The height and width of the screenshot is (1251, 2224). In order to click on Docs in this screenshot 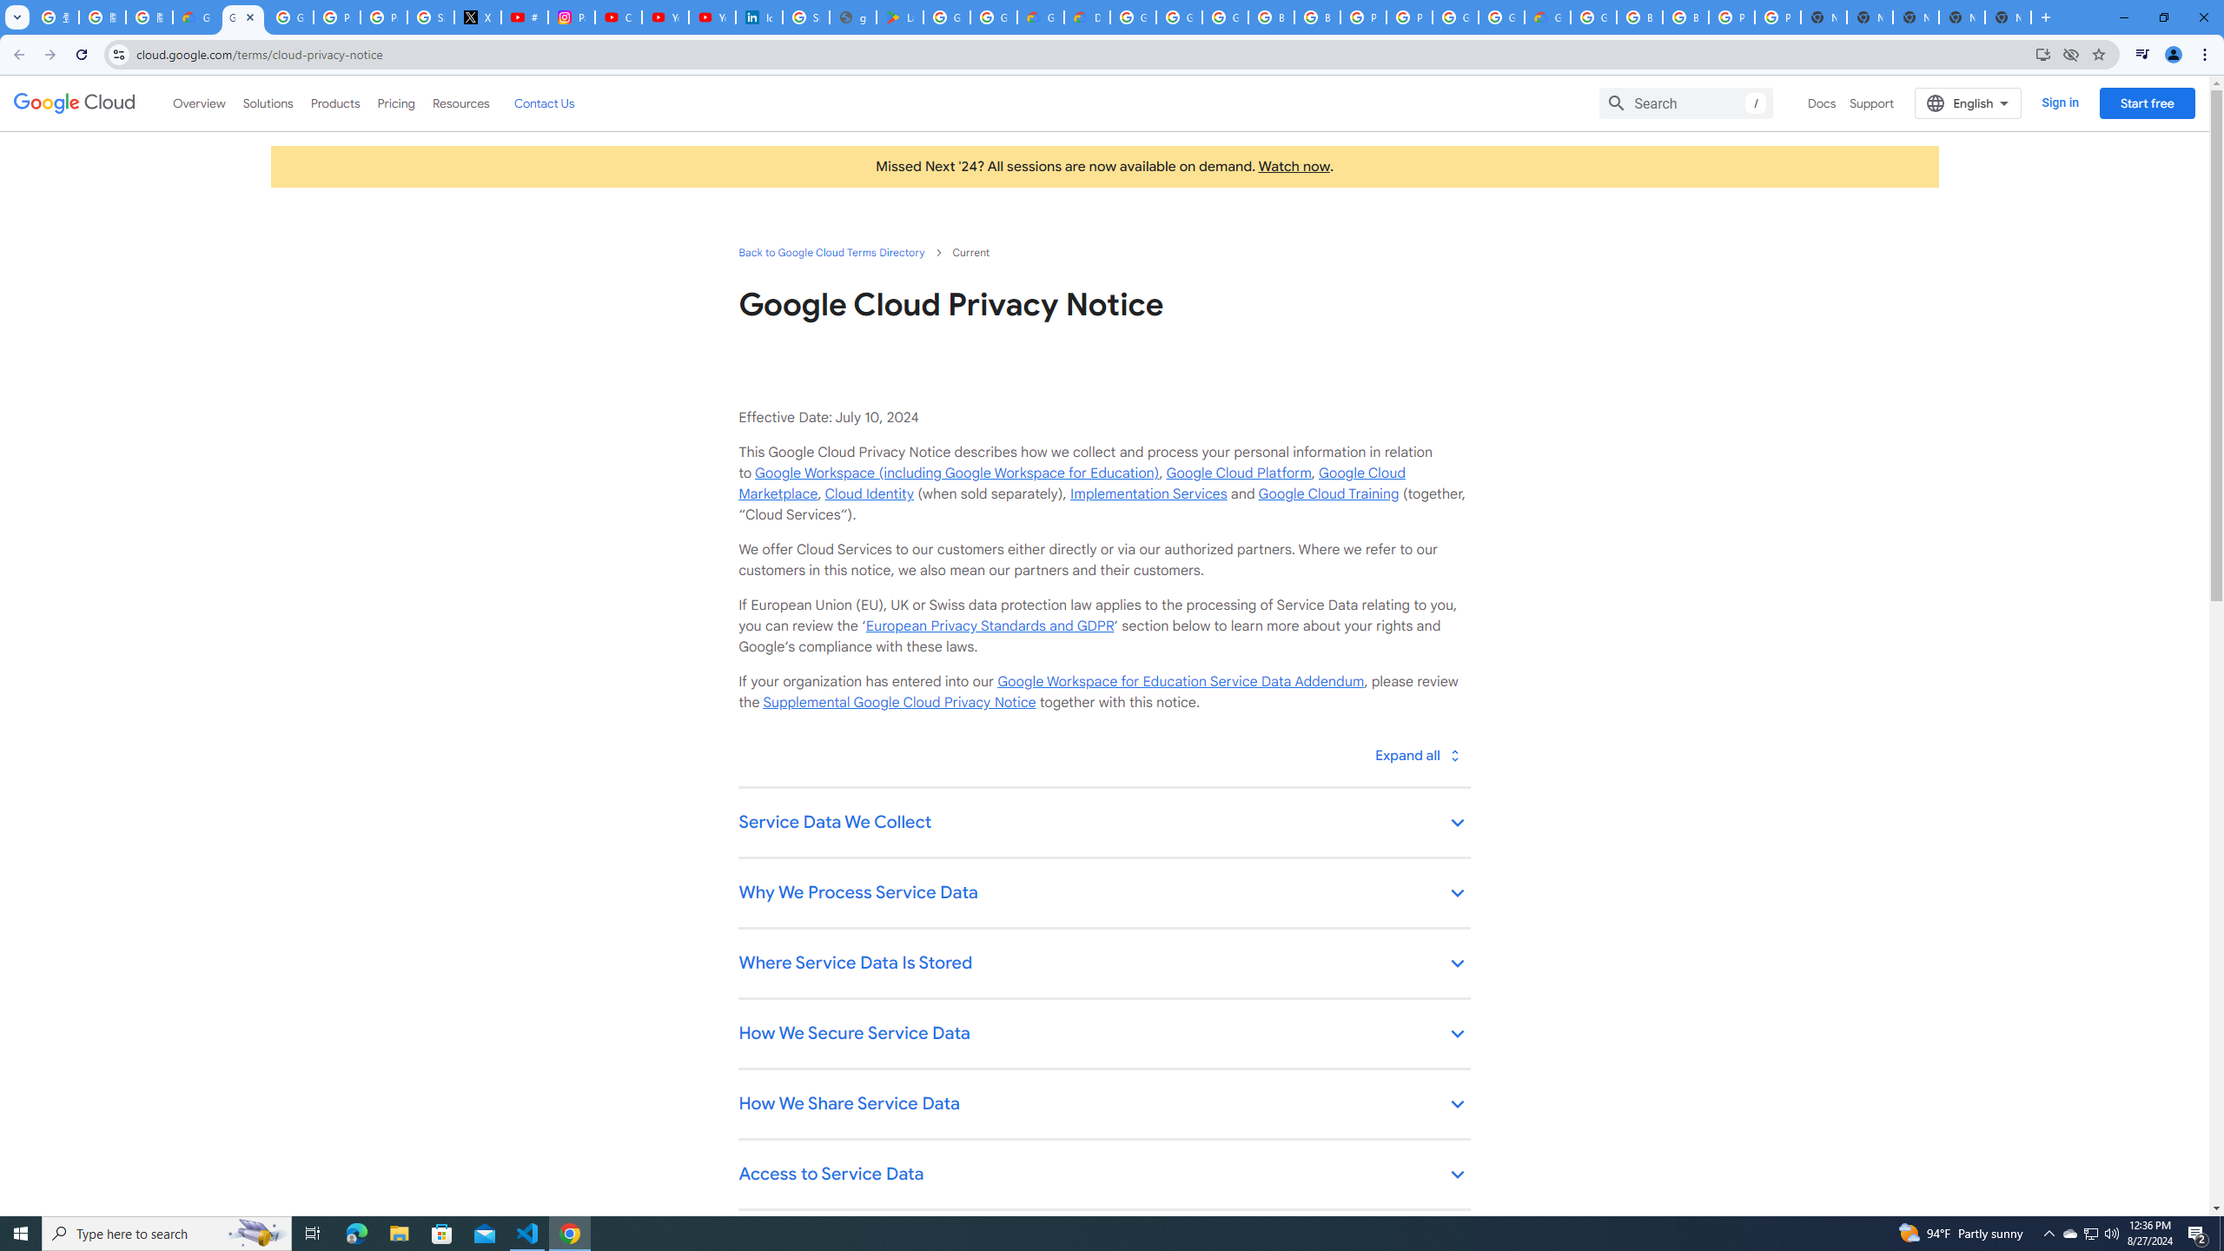, I will do `click(1823, 103)`.